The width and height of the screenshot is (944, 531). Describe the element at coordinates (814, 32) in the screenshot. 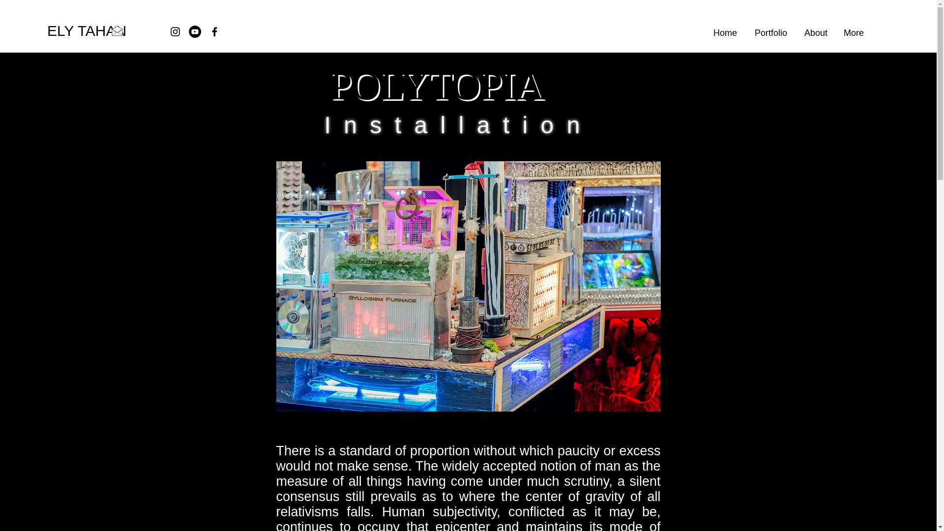

I see `About` at that location.